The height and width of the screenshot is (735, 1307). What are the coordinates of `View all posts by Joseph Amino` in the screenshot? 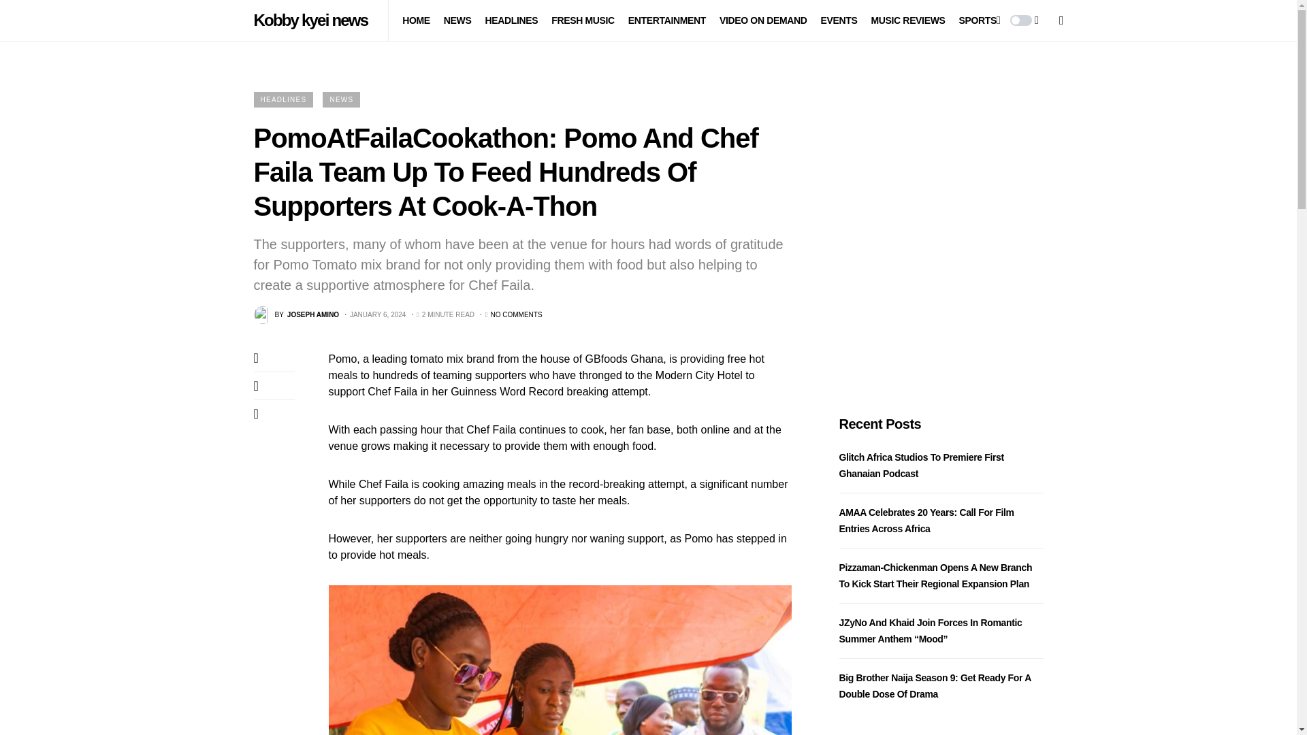 It's located at (295, 315).